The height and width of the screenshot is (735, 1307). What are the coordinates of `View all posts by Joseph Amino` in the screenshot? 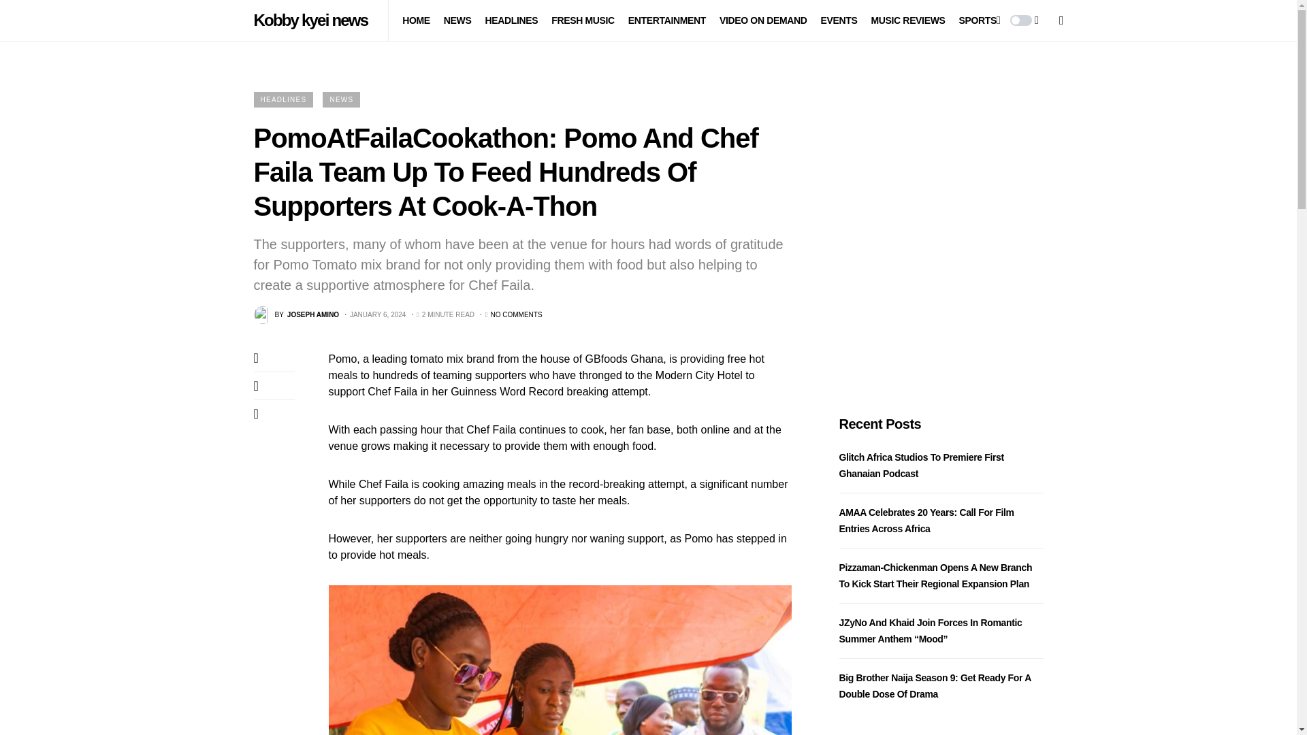 It's located at (295, 315).